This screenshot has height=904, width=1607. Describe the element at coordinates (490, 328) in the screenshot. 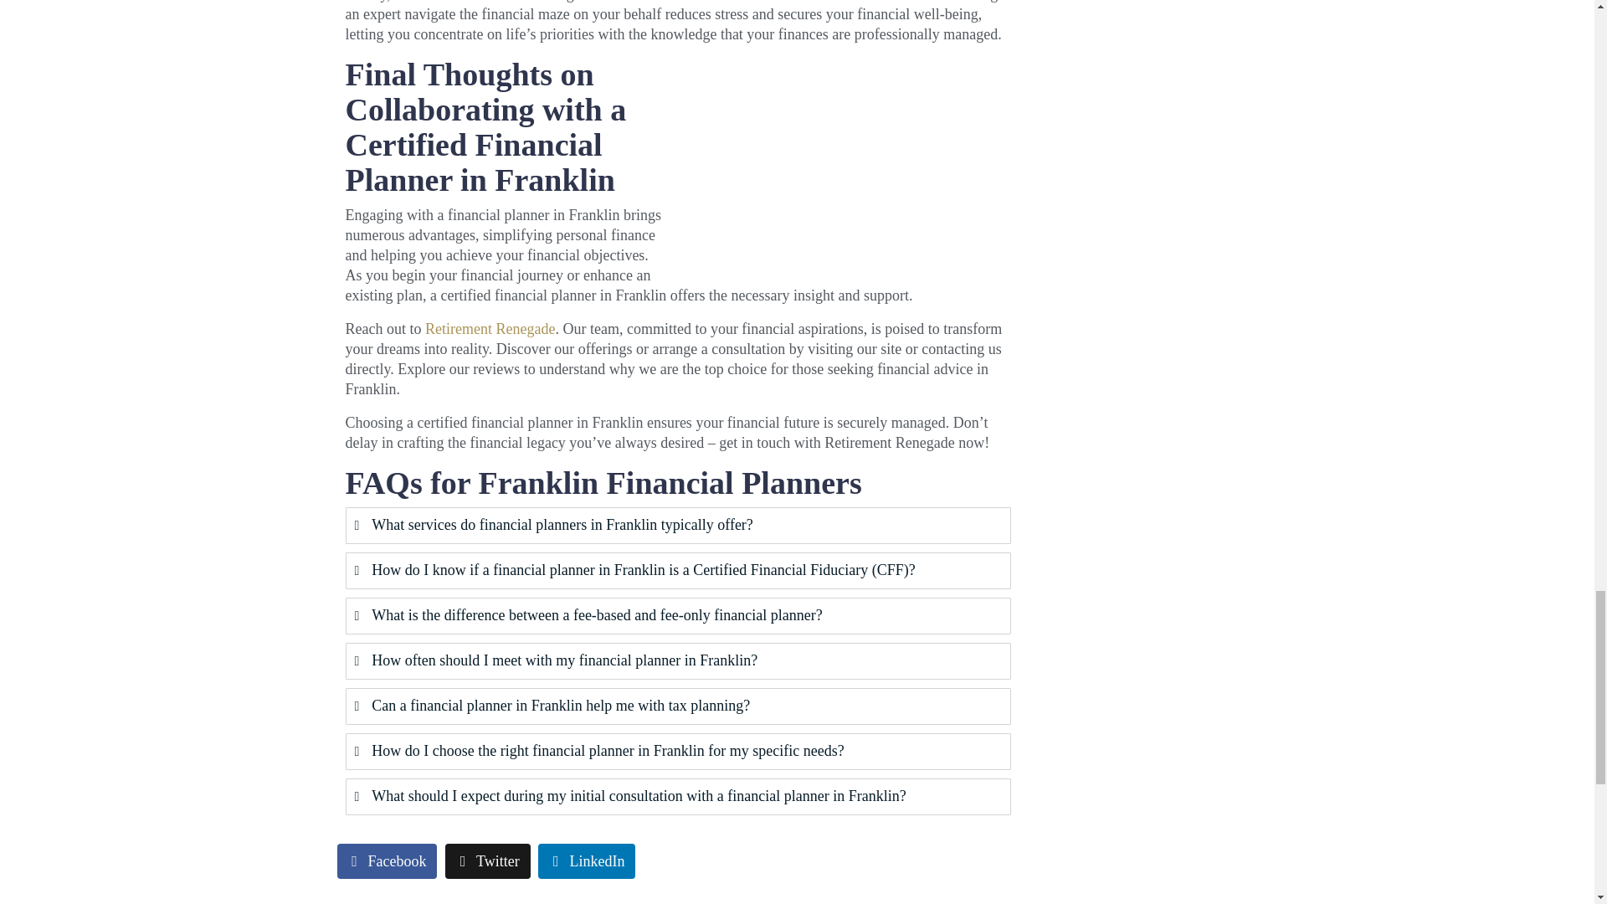

I see `Retirement Renegade` at that location.